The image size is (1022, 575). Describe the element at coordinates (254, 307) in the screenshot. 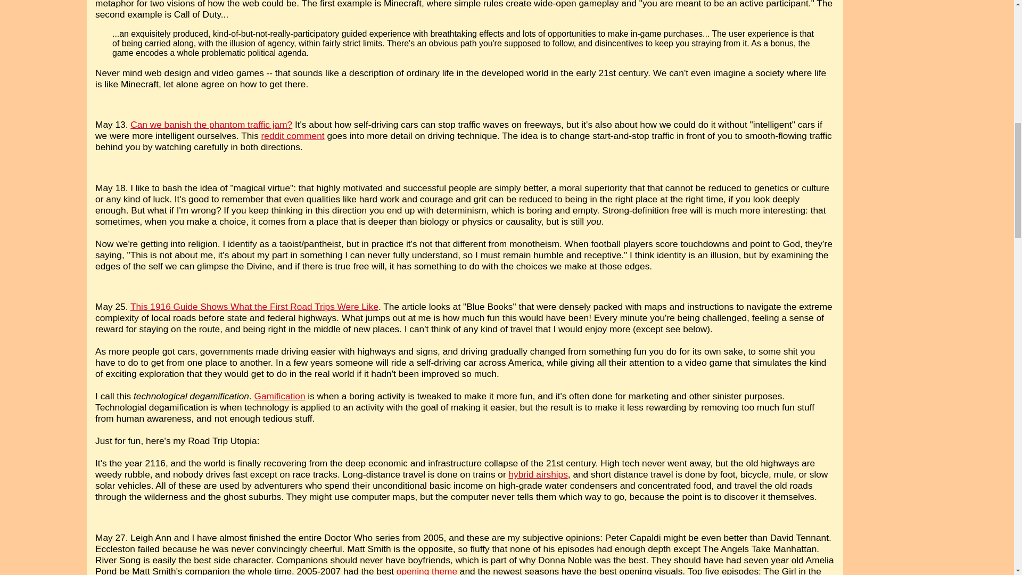

I see `This 1916 Guide Shows What the First Road Trips Were Like` at that location.